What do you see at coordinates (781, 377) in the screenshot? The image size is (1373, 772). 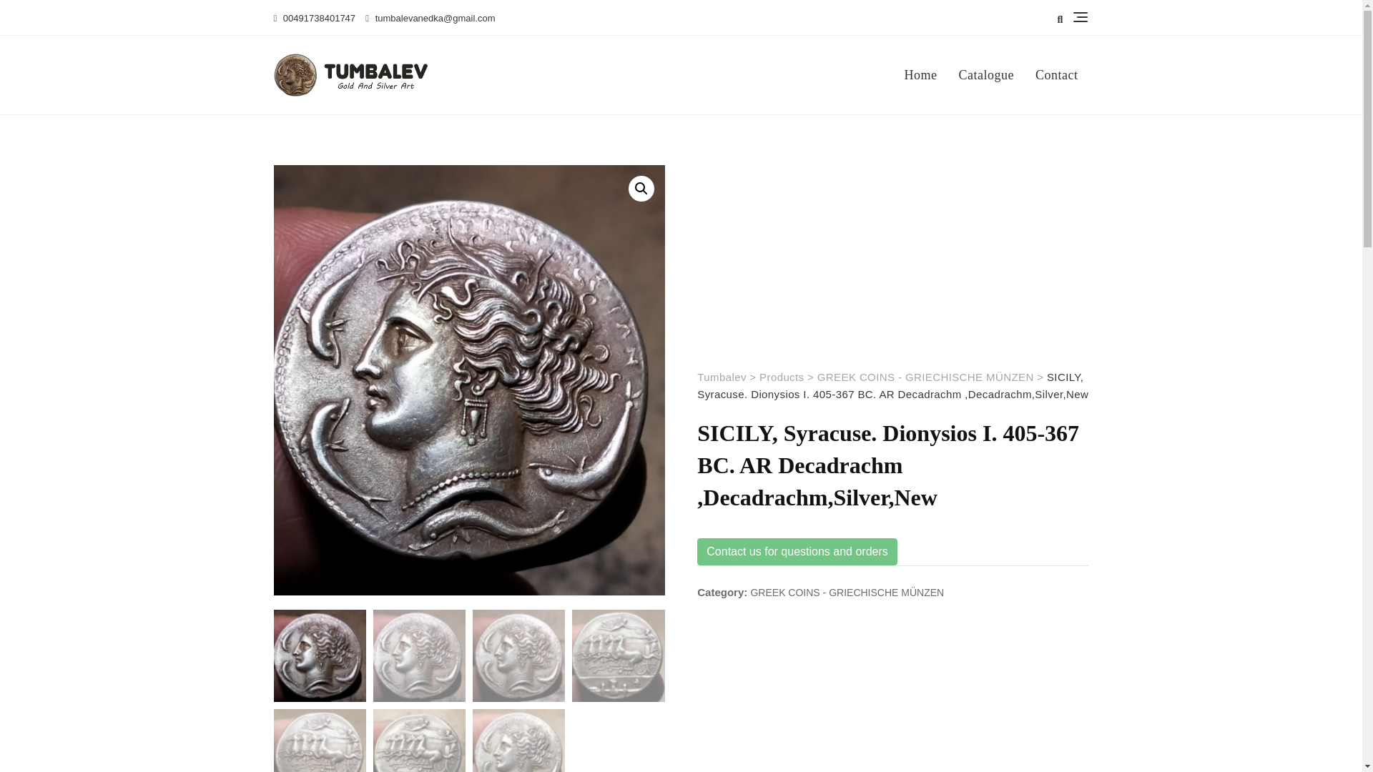 I see `Go to Products.` at bounding box center [781, 377].